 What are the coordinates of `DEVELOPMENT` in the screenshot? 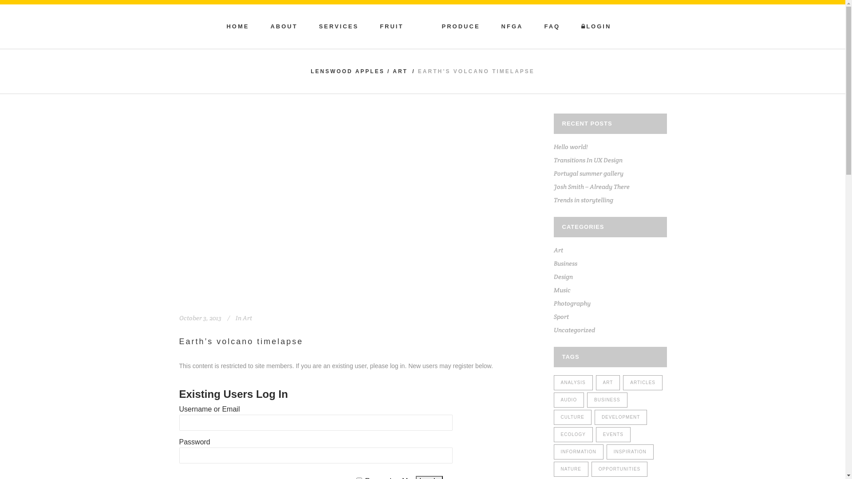 It's located at (621, 417).